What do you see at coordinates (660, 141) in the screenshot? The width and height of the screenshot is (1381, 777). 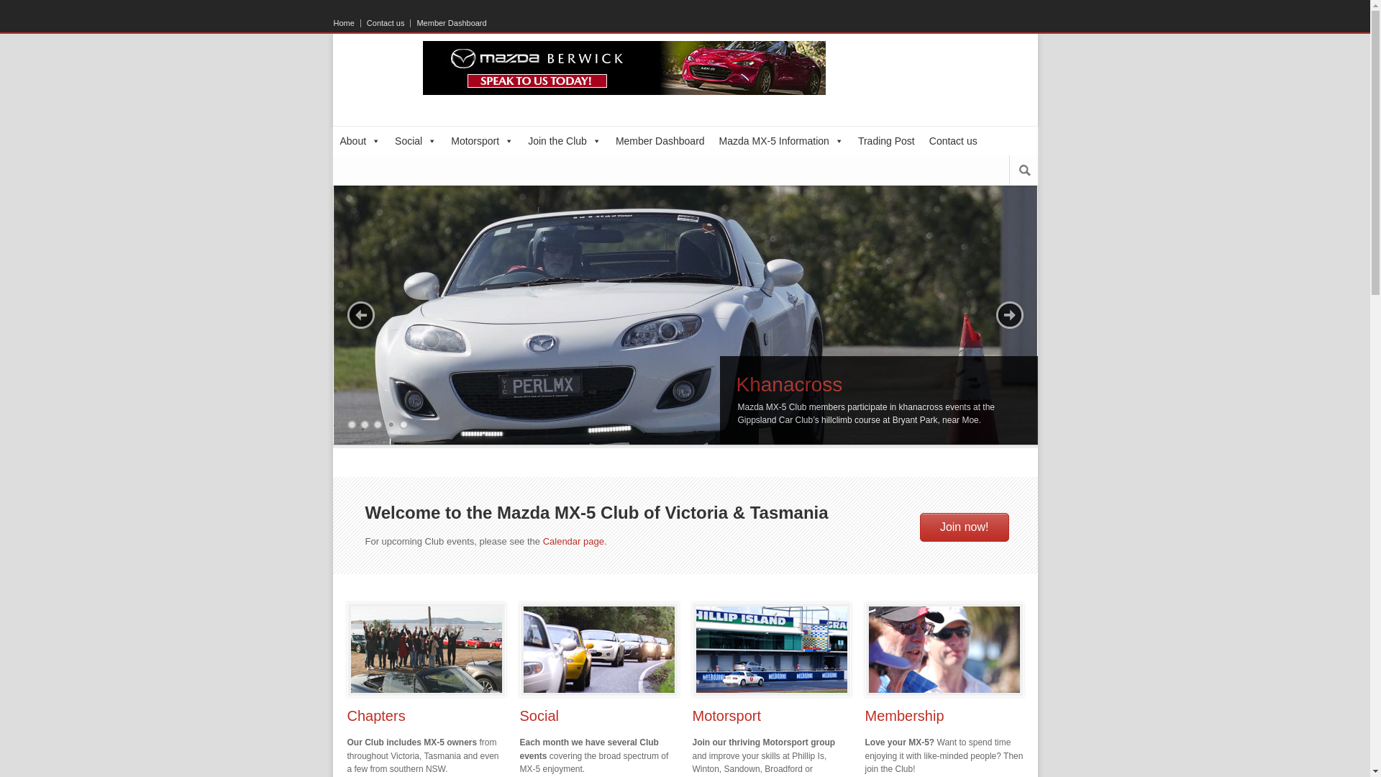 I see `Member Dashboard` at bounding box center [660, 141].